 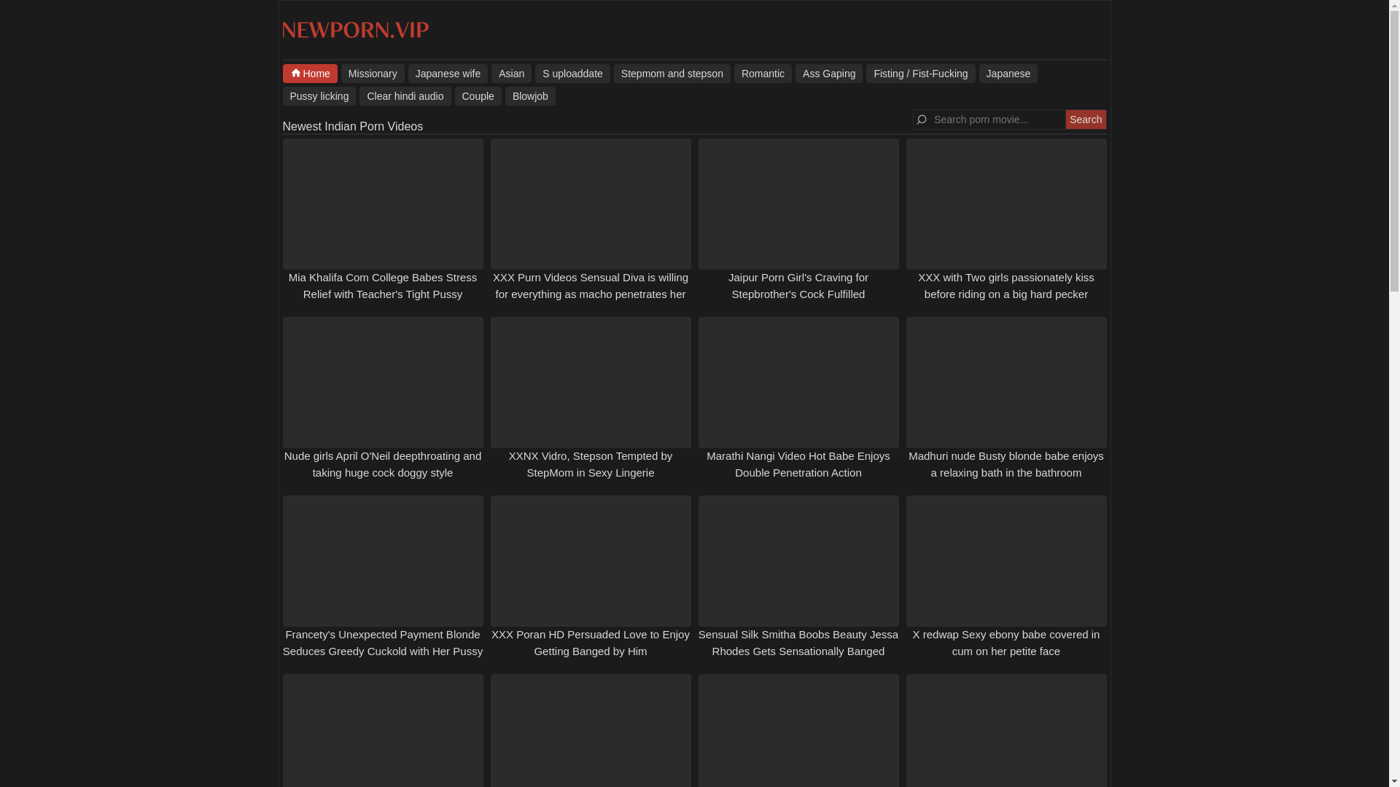 What do you see at coordinates (672, 73) in the screenshot?
I see `Stepmom and stepson` at bounding box center [672, 73].